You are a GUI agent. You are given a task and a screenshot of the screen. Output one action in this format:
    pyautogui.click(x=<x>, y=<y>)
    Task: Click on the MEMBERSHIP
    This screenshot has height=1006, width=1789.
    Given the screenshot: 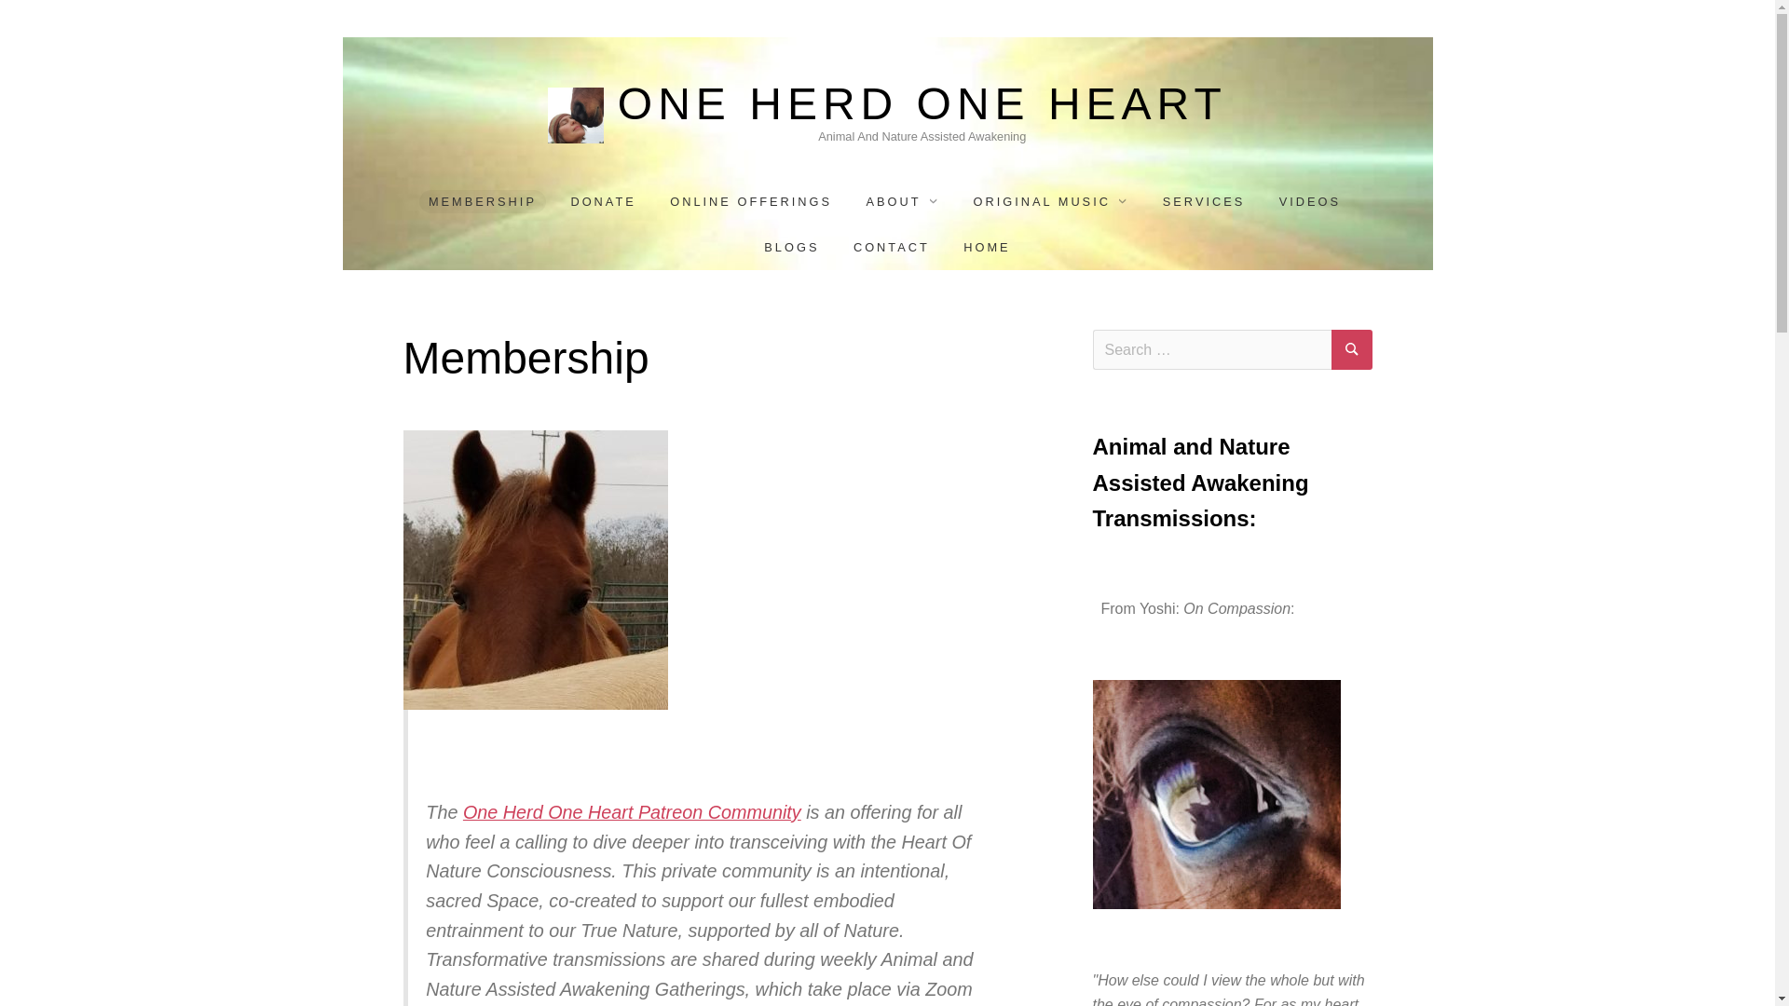 What is the action you would take?
    pyautogui.click(x=482, y=201)
    